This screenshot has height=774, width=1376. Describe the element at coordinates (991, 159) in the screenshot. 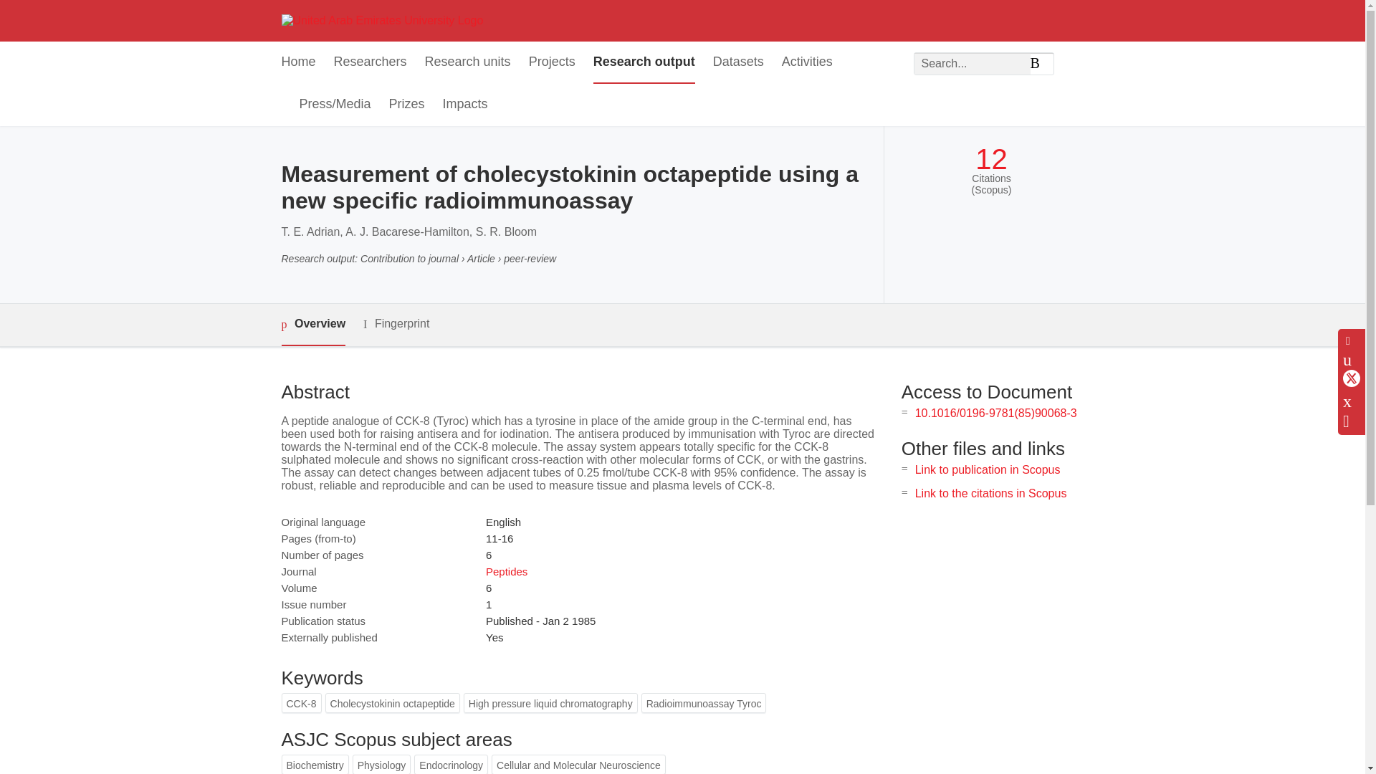

I see `12` at that location.